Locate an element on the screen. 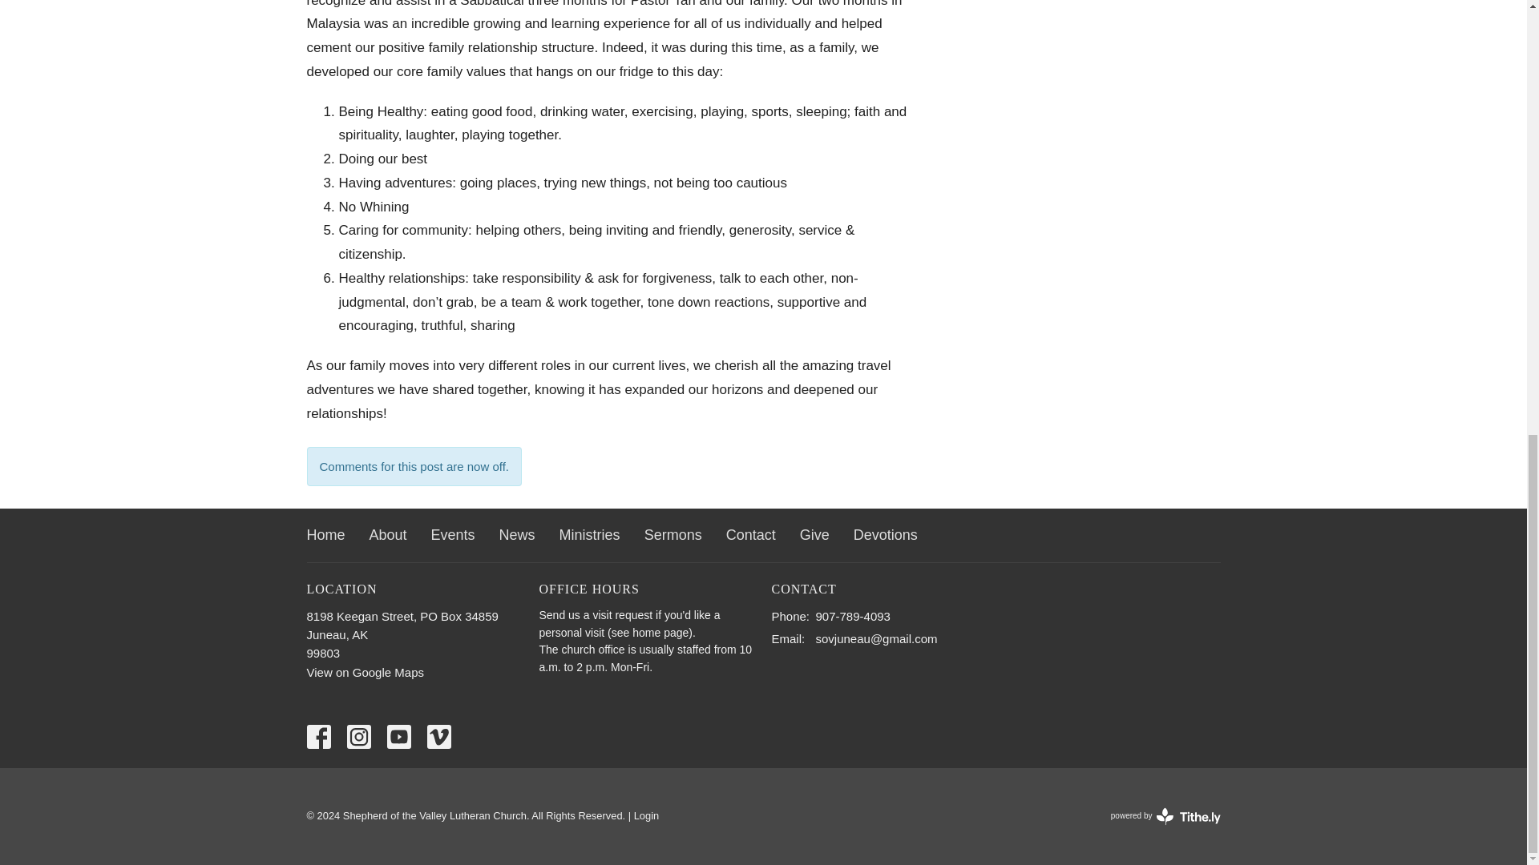 The image size is (1539, 865). Contact is located at coordinates (750, 535).